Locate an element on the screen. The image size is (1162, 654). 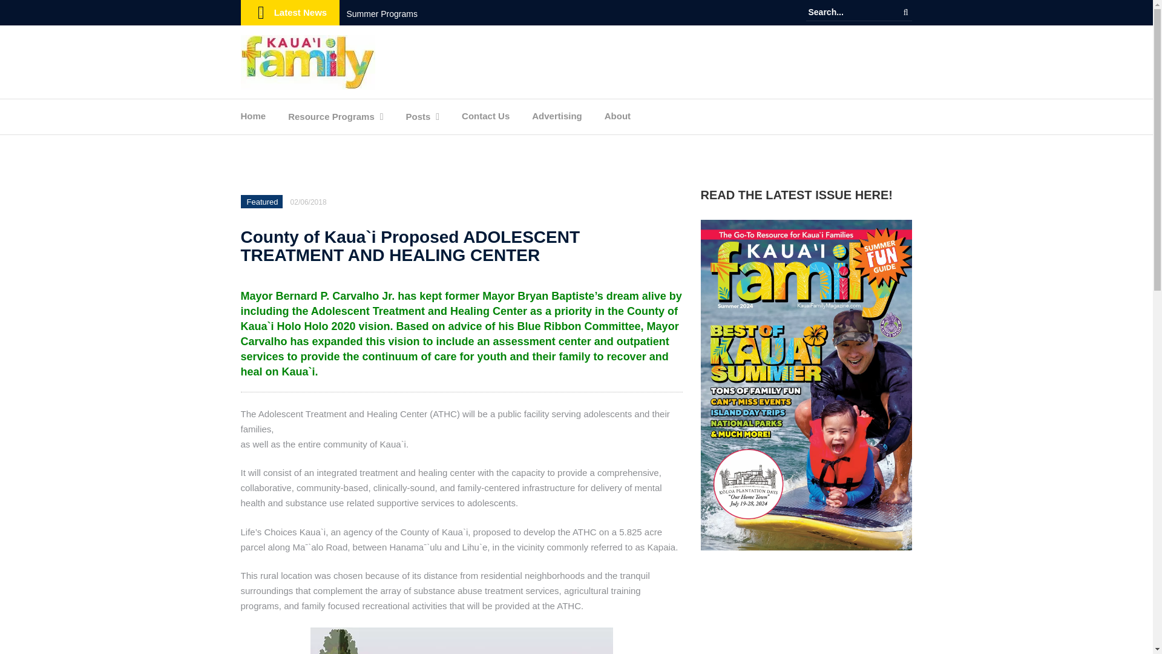
Contact Us is located at coordinates (485, 119).